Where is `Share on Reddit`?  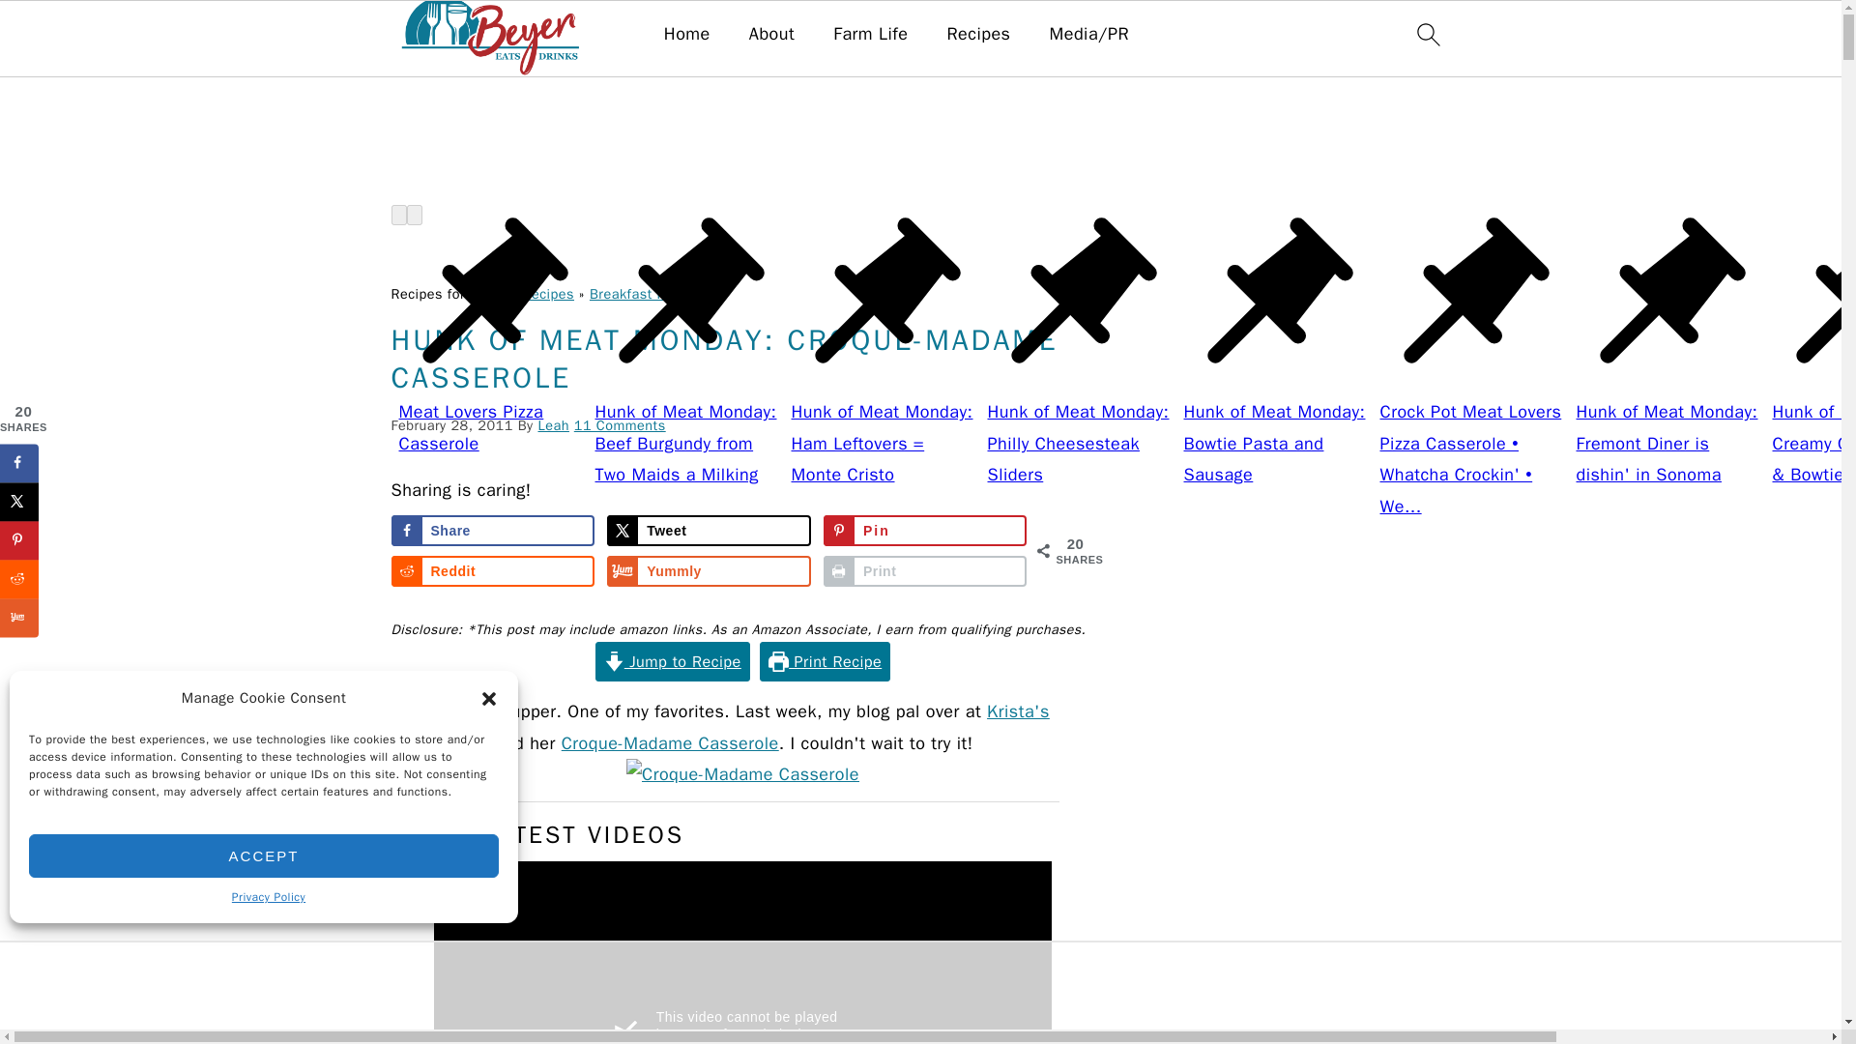 Share on Reddit is located at coordinates (491, 570).